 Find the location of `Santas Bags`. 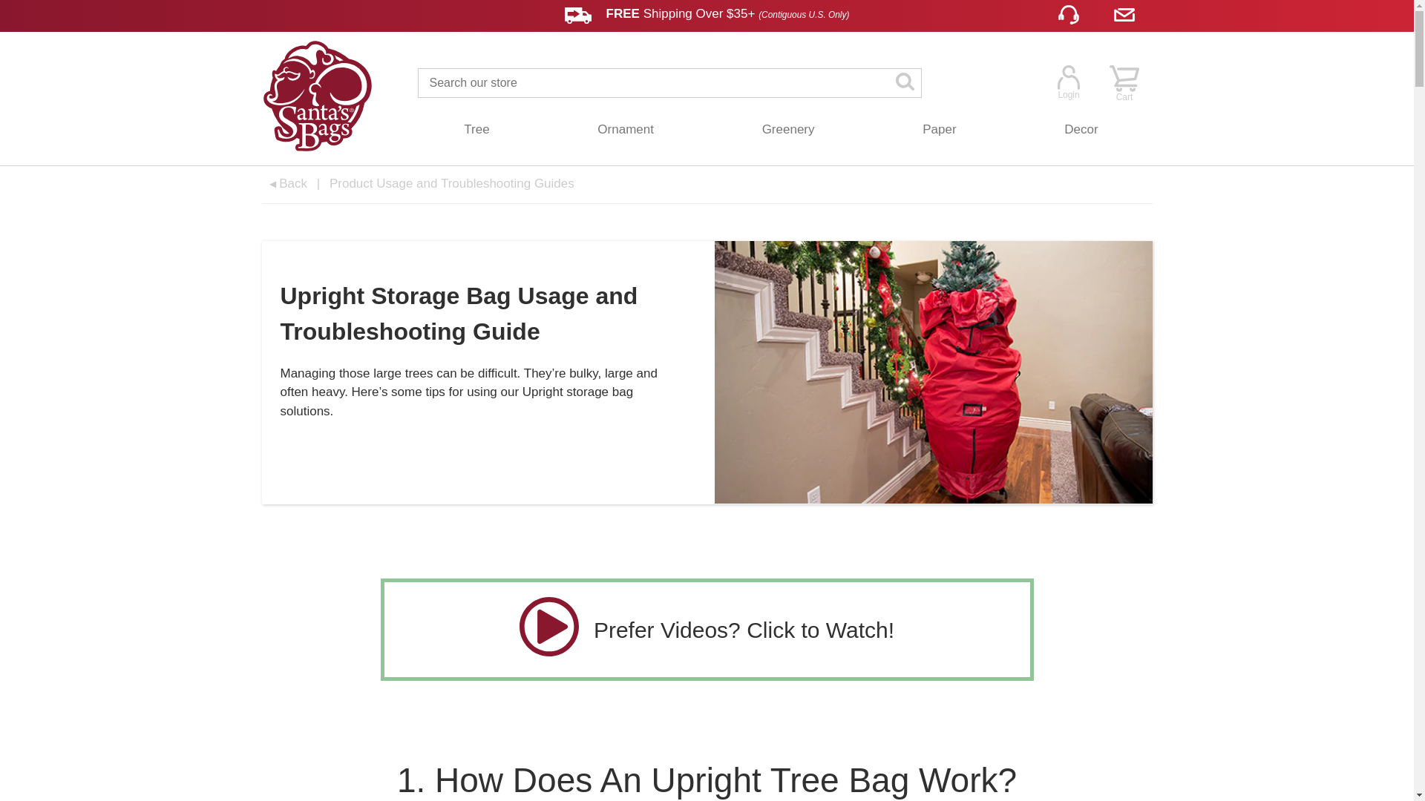

Santas Bags is located at coordinates (316, 98).